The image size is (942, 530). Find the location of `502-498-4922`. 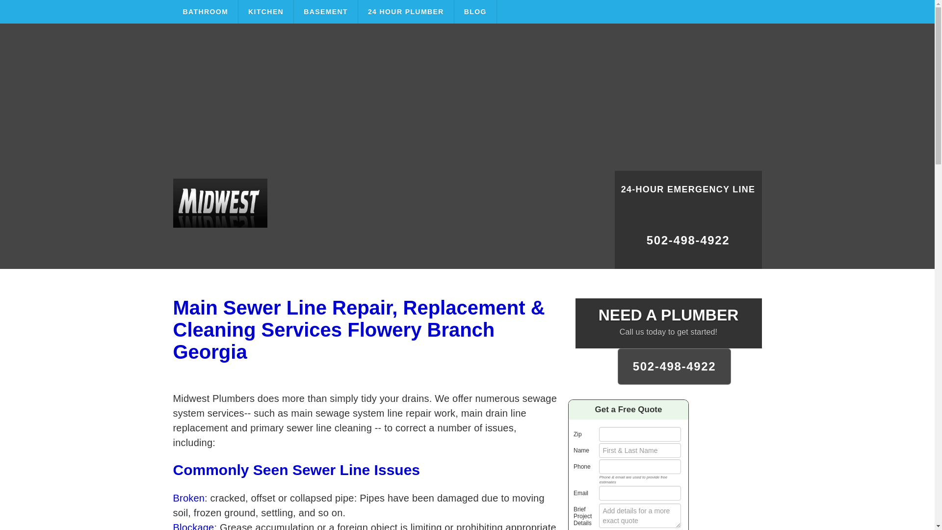

502-498-4922 is located at coordinates (687, 244).